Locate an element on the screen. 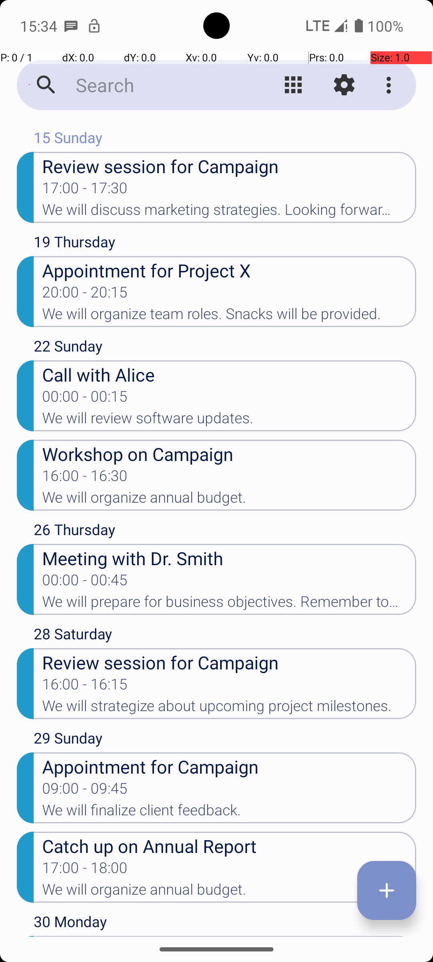 The height and width of the screenshot is (962, 433). Call with Alice is located at coordinates (229, 374).